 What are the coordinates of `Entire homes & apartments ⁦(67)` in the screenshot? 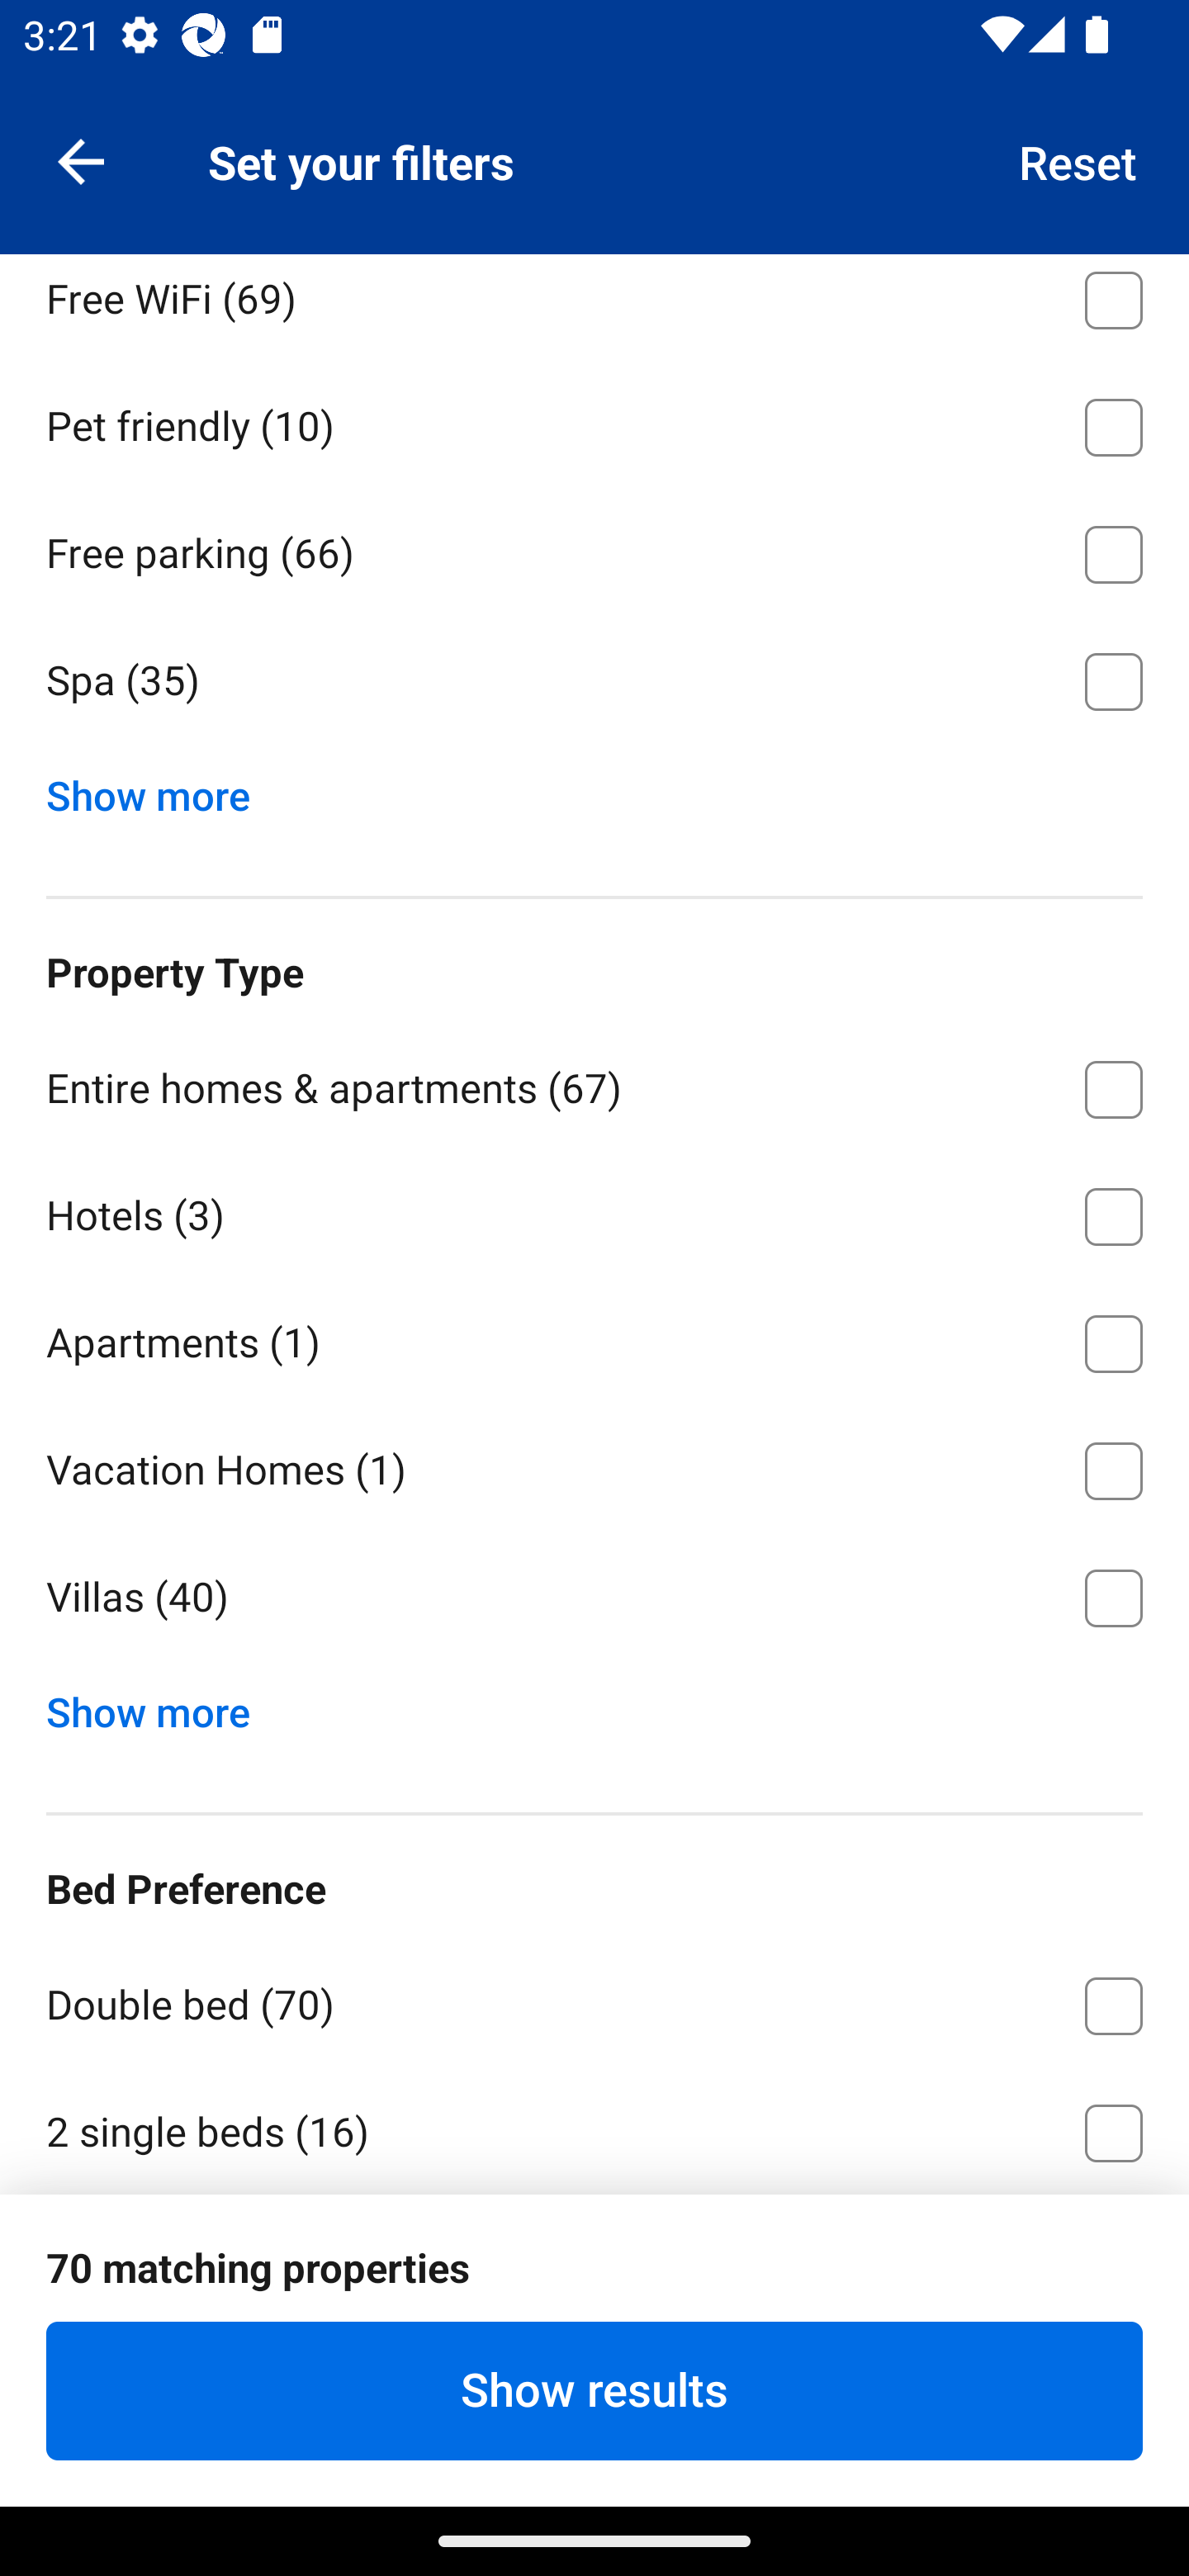 It's located at (594, 1084).